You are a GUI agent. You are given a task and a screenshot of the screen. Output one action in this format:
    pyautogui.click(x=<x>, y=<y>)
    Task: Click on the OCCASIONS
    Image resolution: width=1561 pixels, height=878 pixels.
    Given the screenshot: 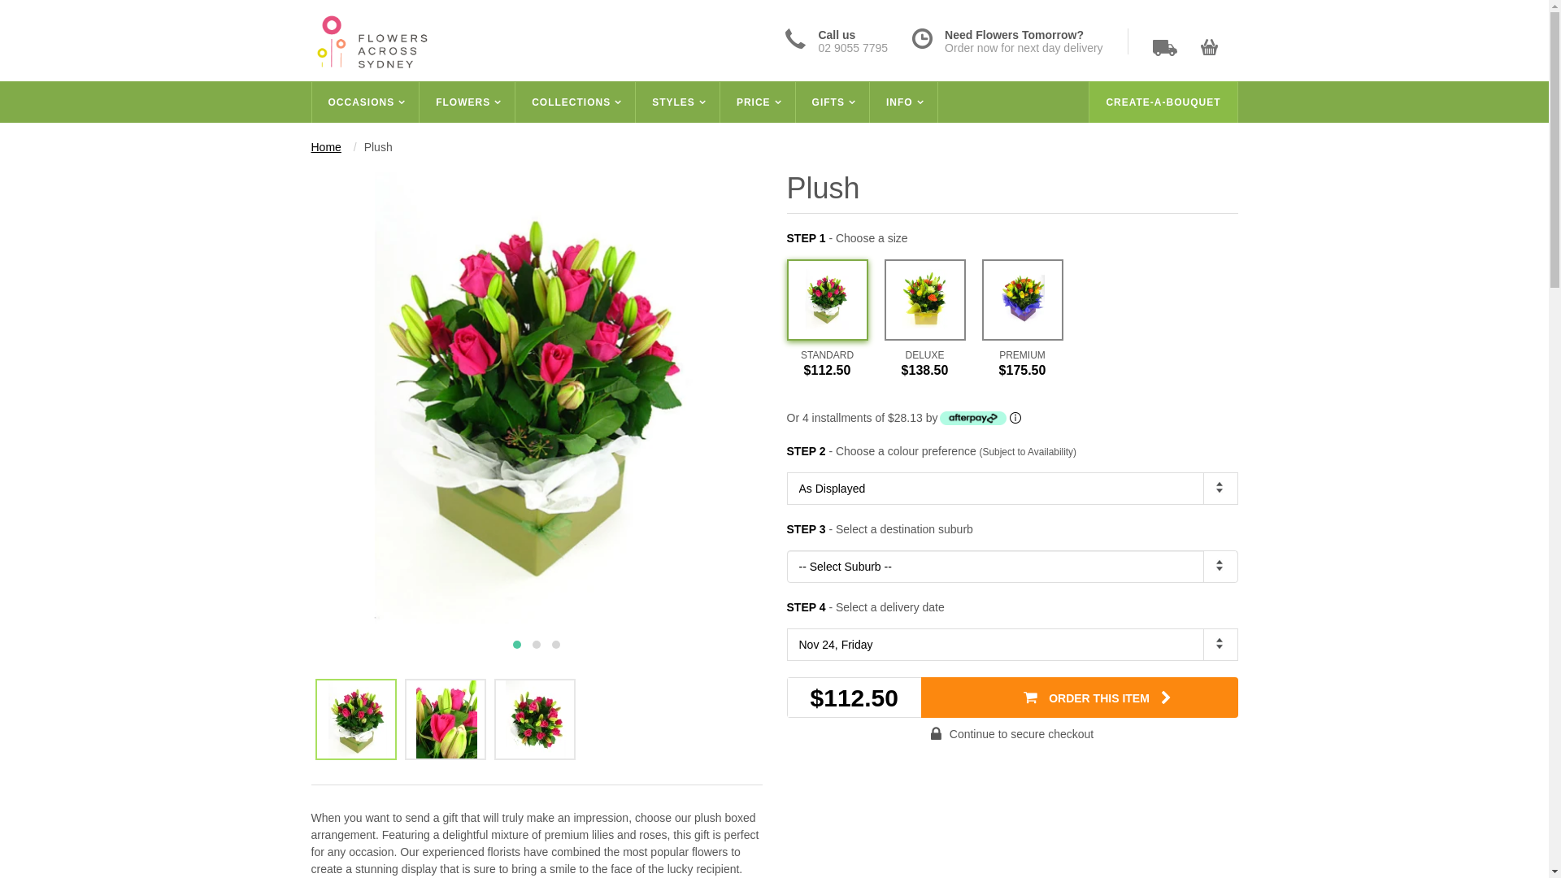 What is the action you would take?
    pyautogui.click(x=365, y=102)
    